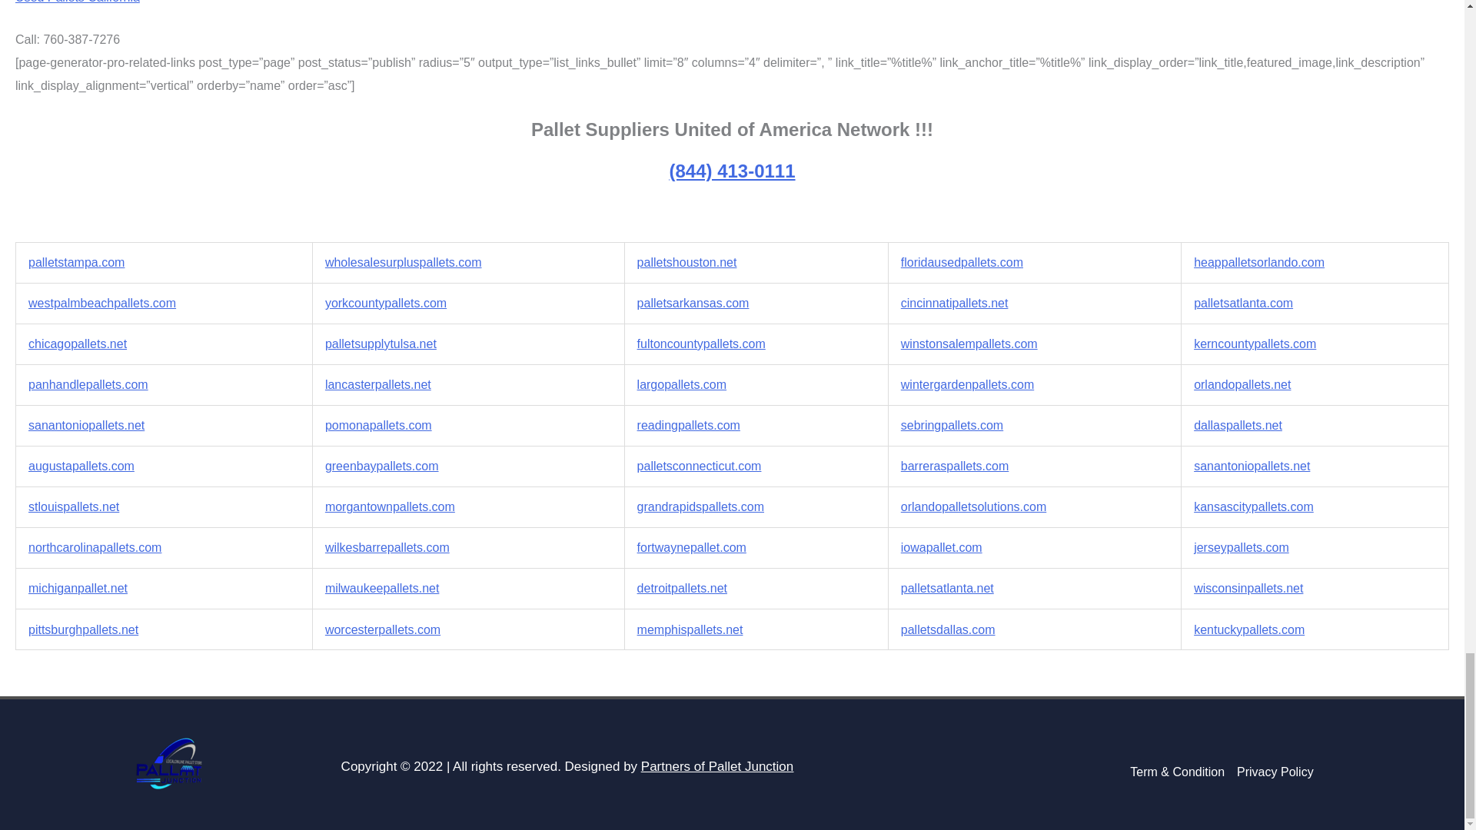 The image size is (1476, 830). I want to click on yorkcountypallets.com, so click(386, 303).